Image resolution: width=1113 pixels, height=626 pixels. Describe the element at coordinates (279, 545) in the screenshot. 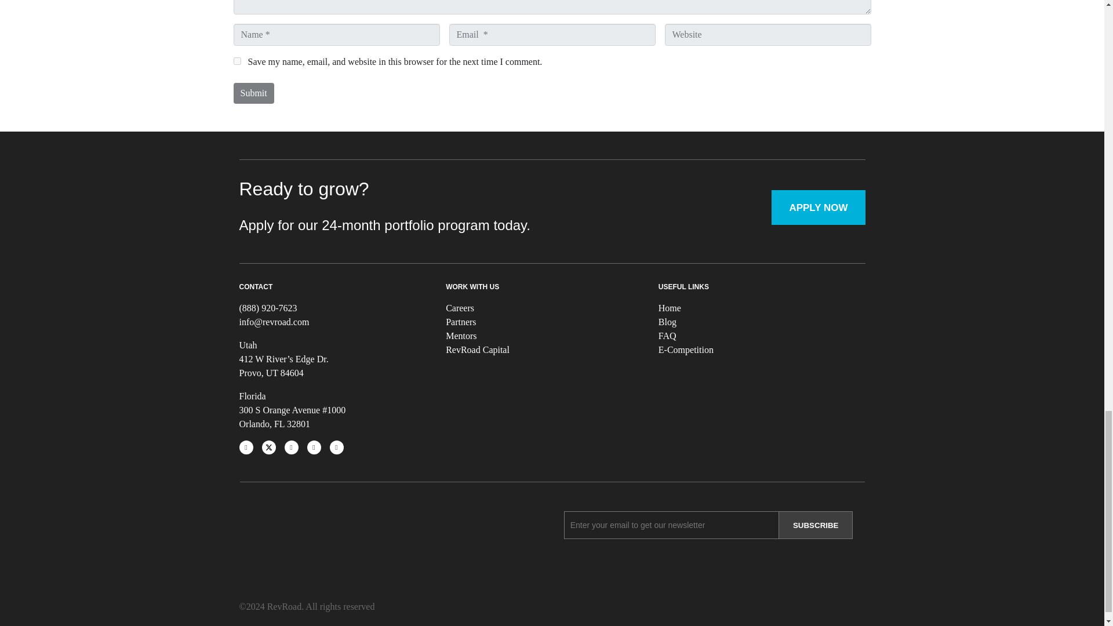

I see `Group 54` at that location.